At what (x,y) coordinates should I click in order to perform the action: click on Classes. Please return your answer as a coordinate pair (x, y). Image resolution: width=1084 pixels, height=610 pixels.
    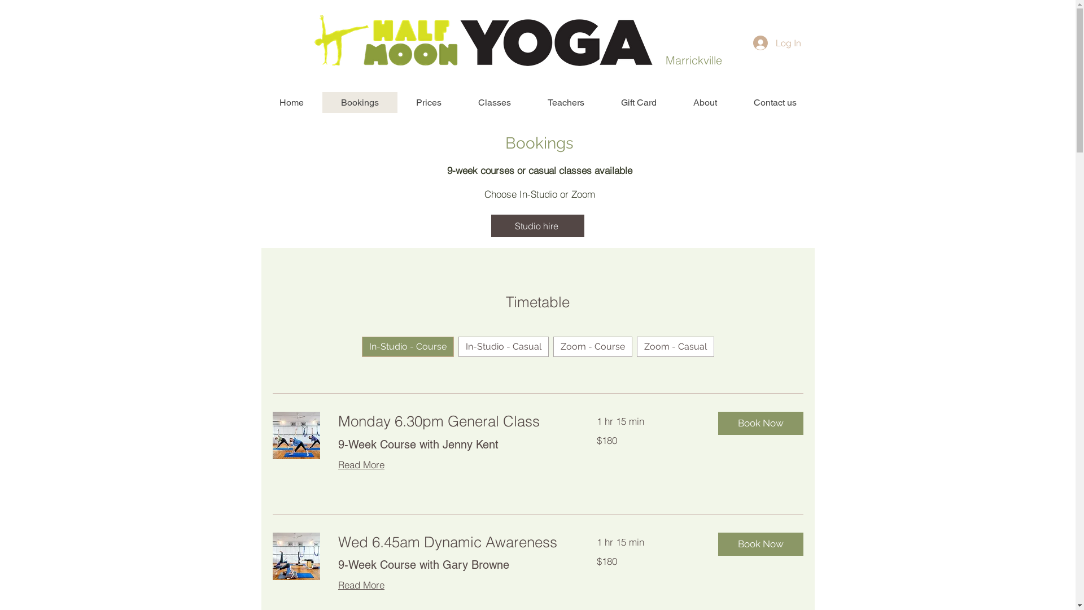
    Looking at the image, I should click on (495, 103).